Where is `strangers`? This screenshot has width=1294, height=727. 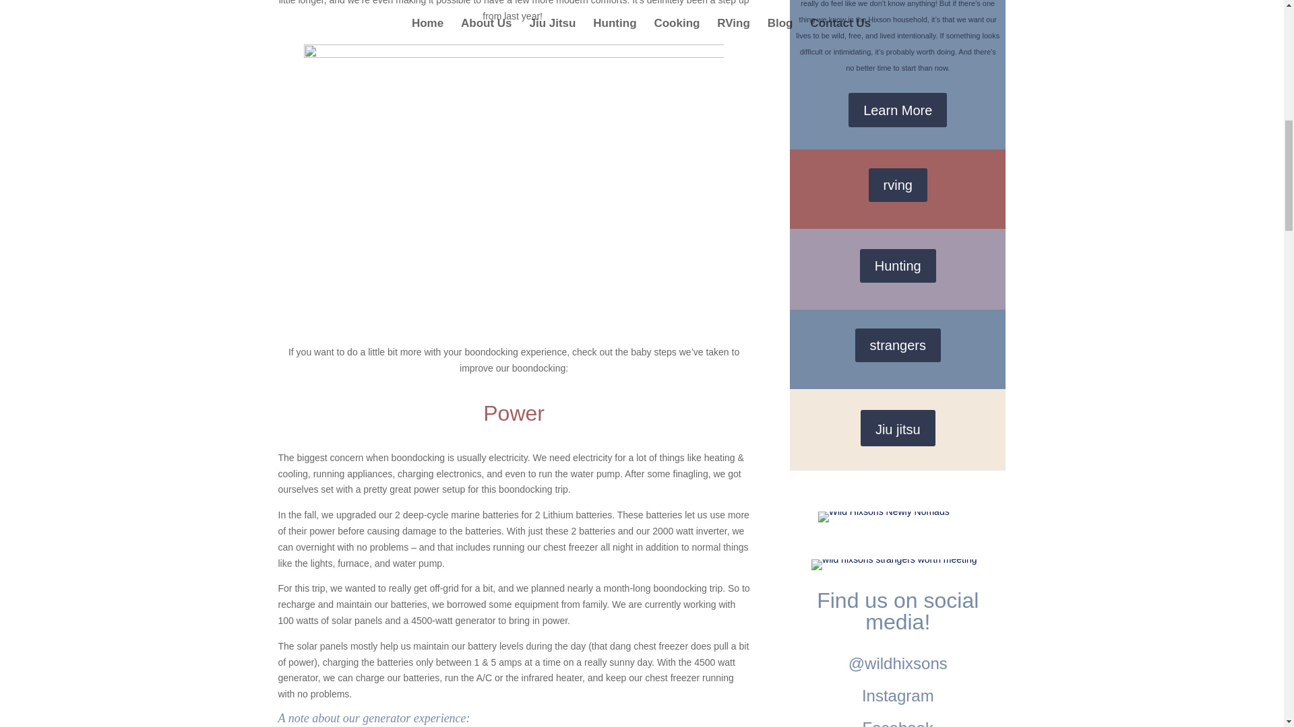
strangers is located at coordinates (898, 345).